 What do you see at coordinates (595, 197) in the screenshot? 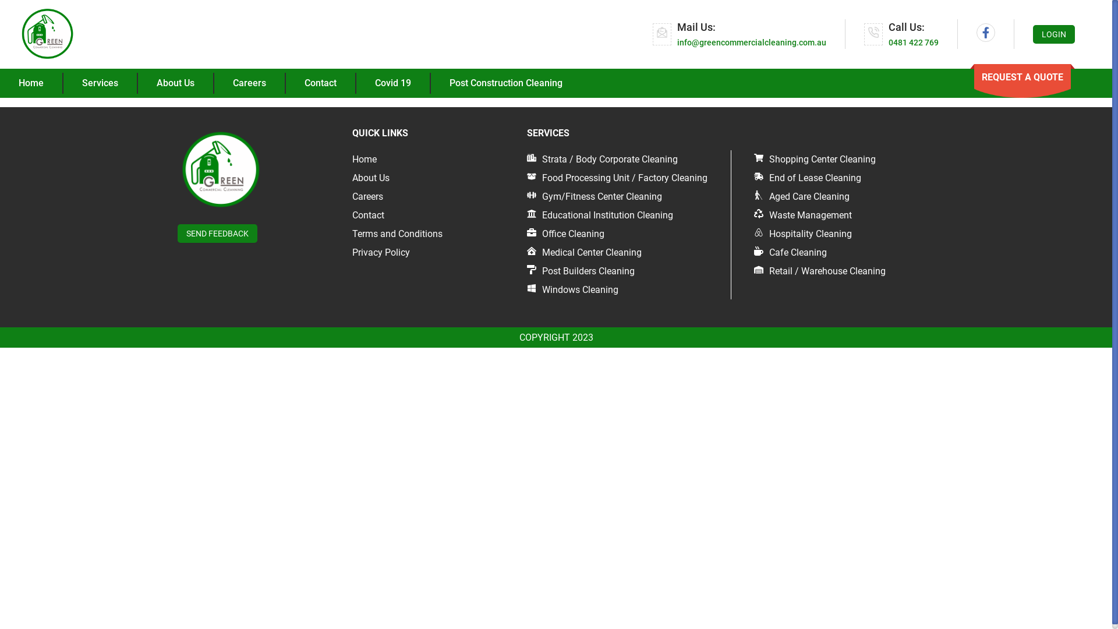
I see `Gym/Fitness Center Cleaning` at bounding box center [595, 197].